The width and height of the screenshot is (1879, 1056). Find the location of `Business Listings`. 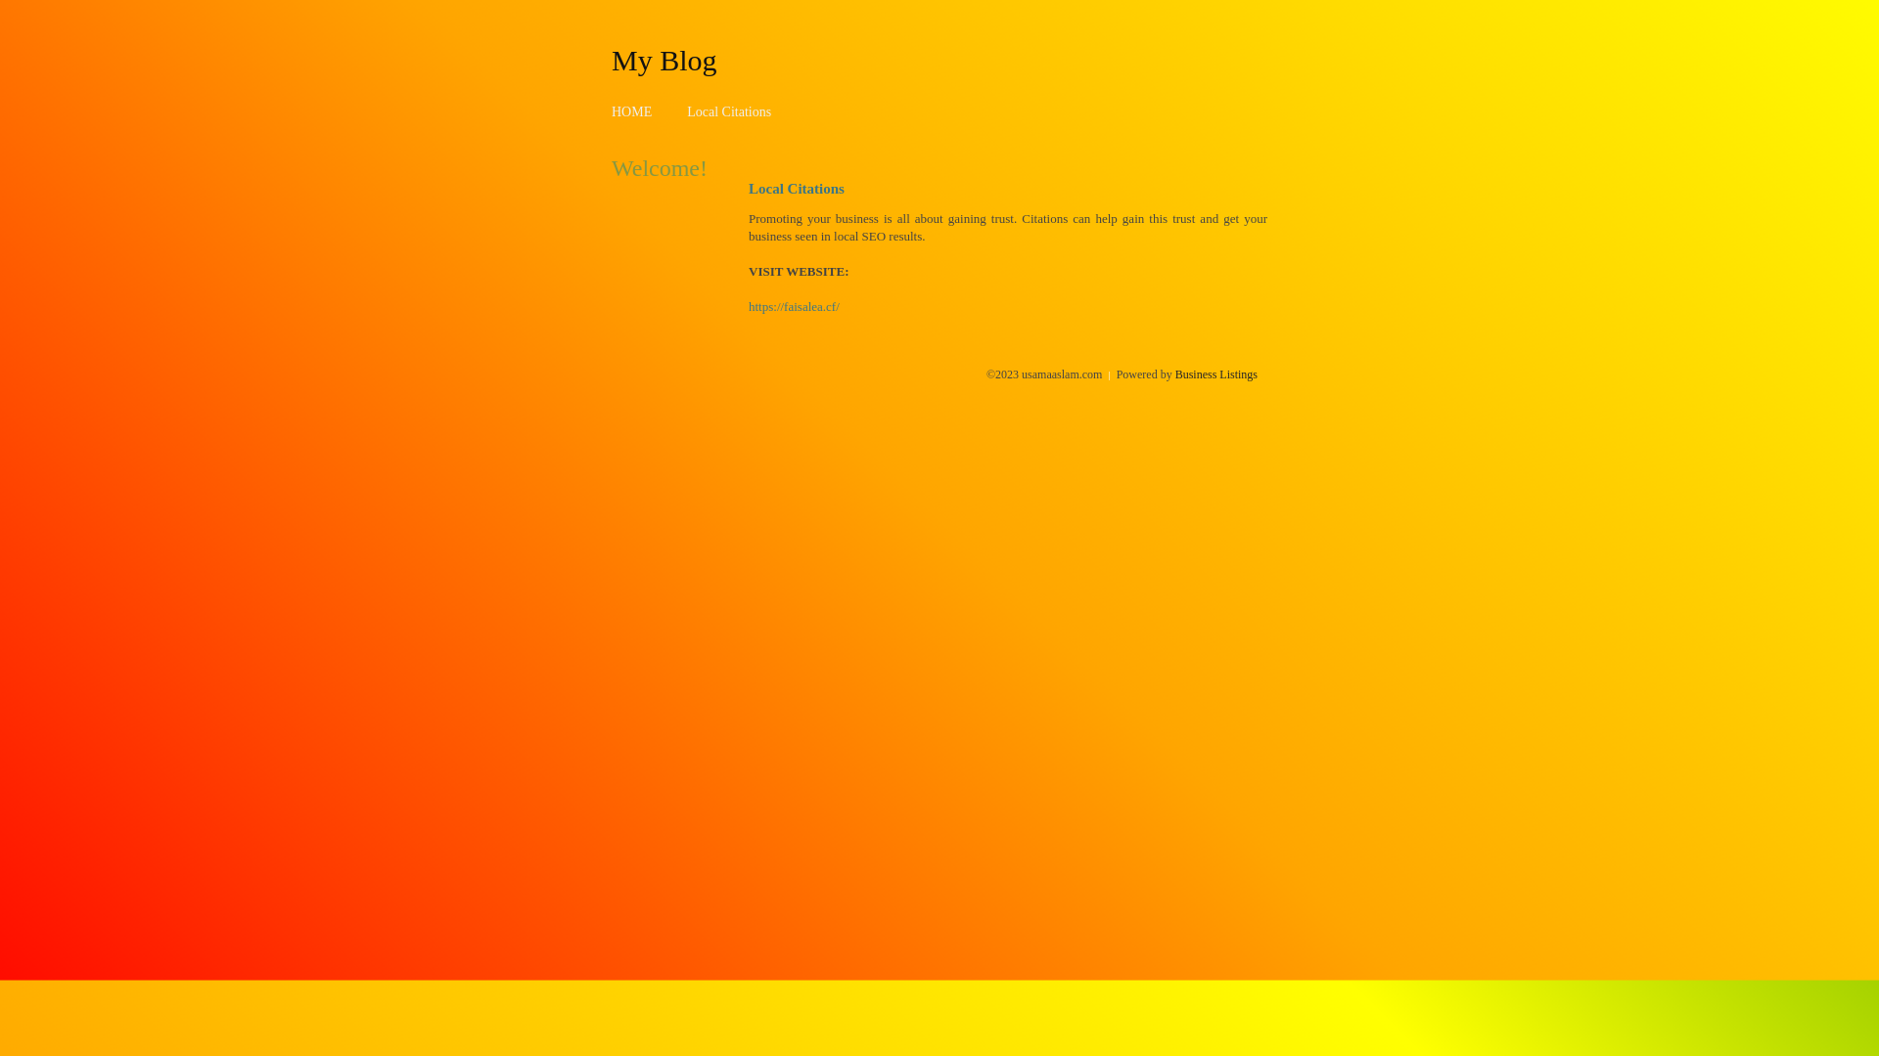

Business Listings is located at coordinates (1216, 374).